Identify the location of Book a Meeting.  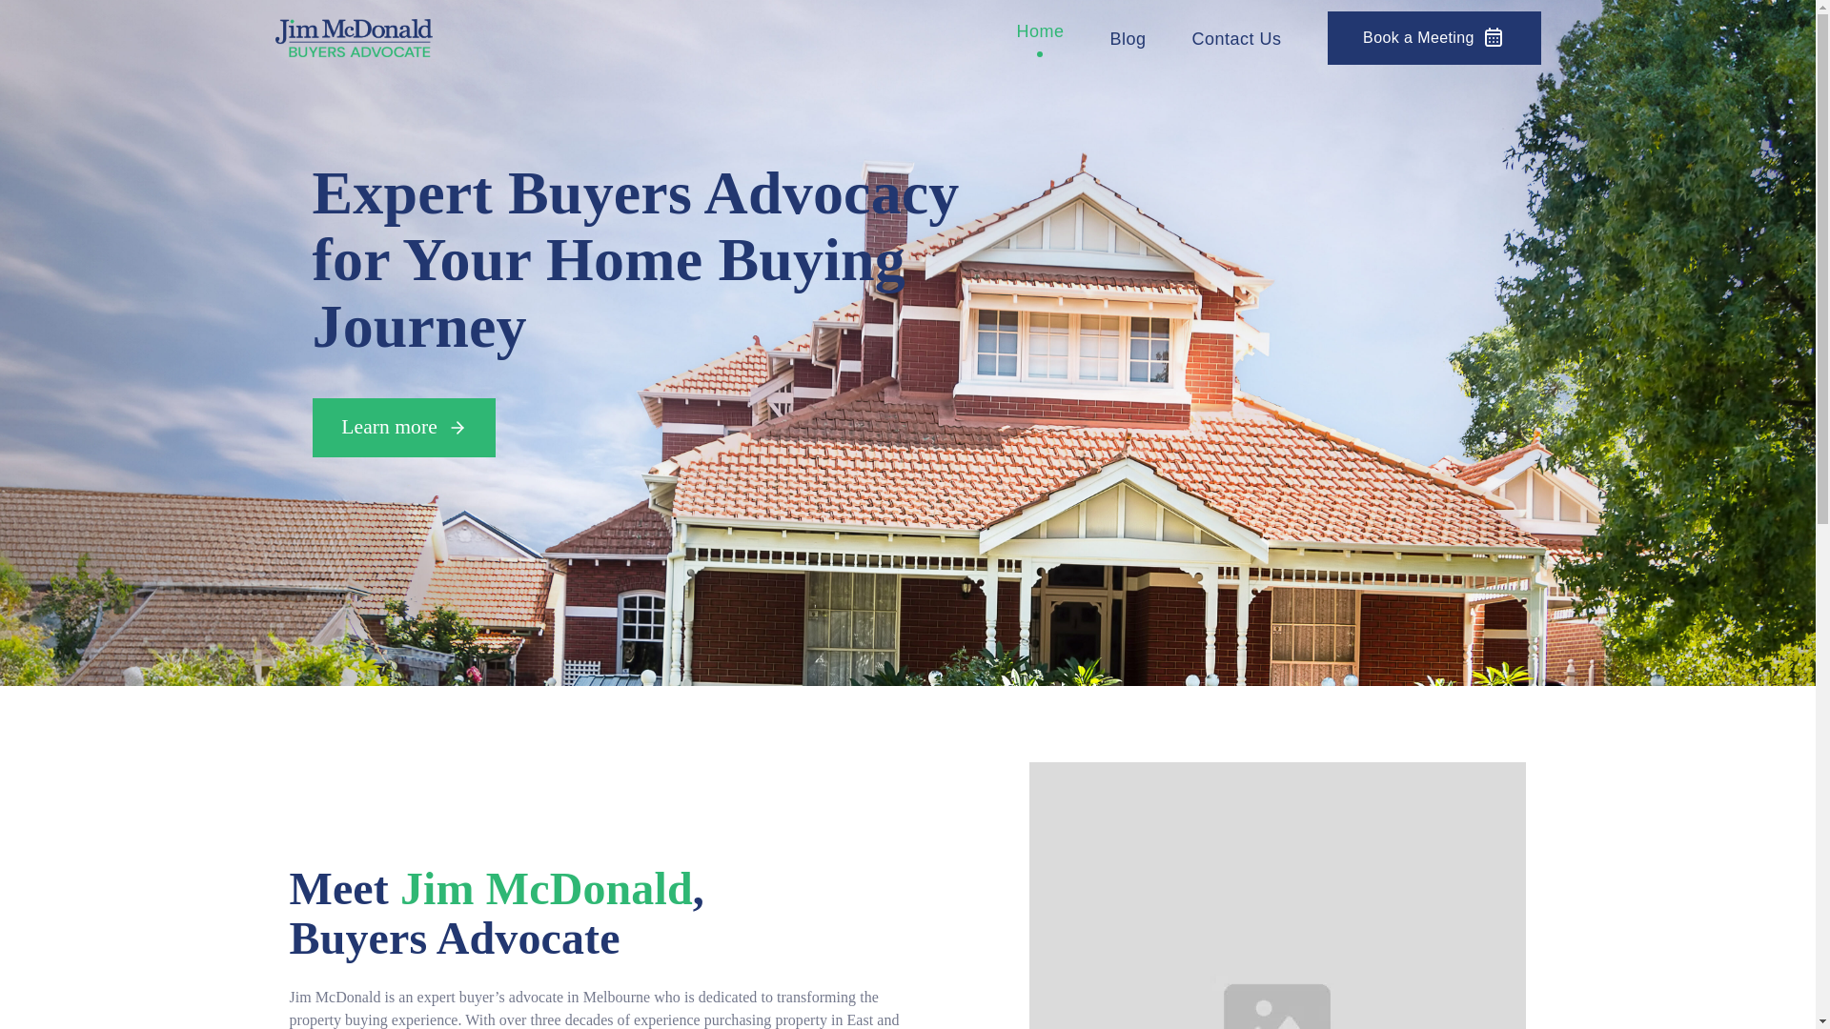
(1433, 38).